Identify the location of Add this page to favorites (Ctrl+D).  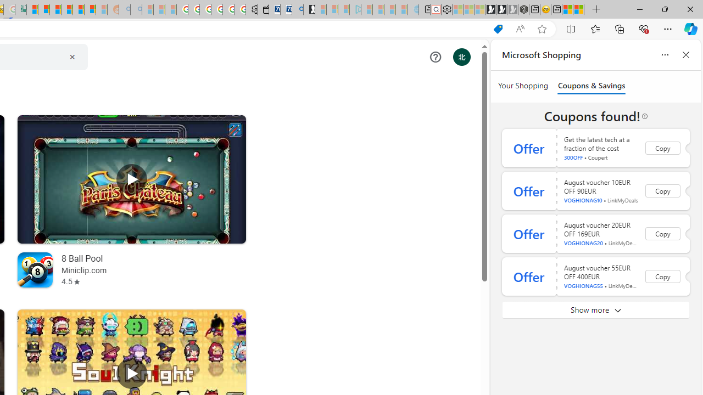
(542, 29).